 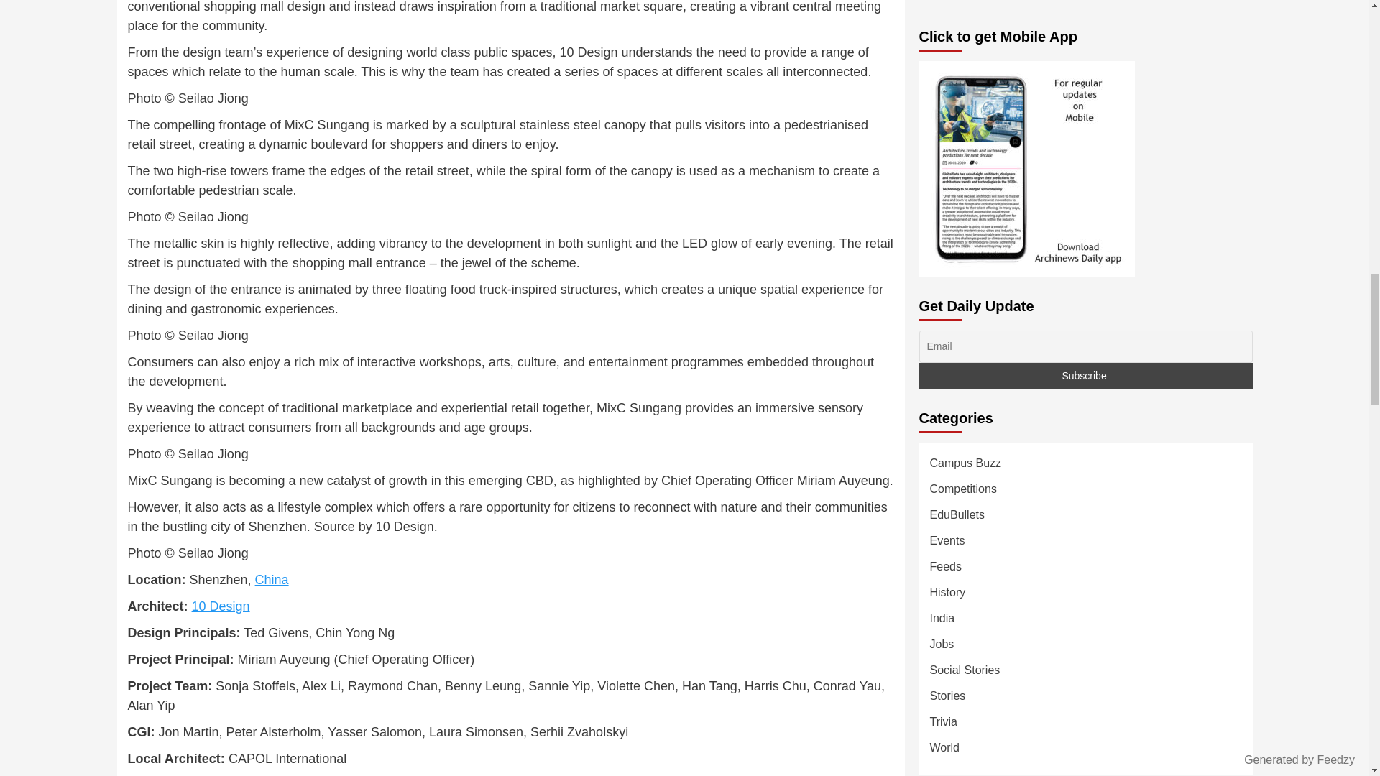 I want to click on 10 Design, so click(x=220, y=606).